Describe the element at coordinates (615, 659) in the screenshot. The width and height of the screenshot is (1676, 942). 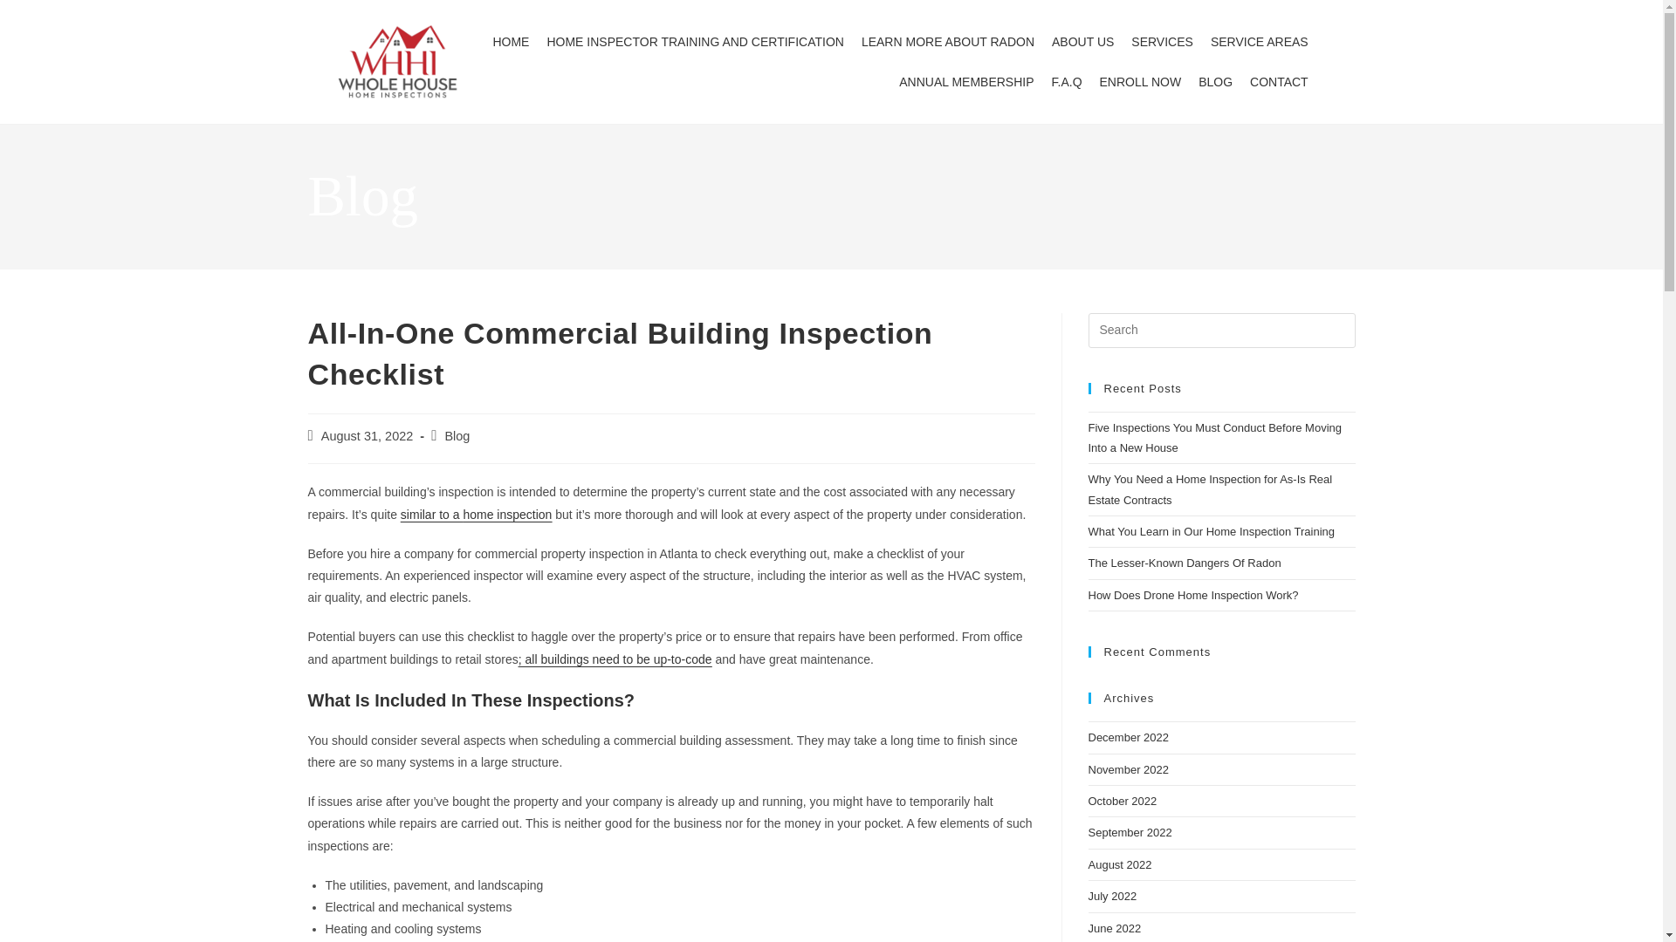
I see `; all buildings need to be up-to-code` at that location.